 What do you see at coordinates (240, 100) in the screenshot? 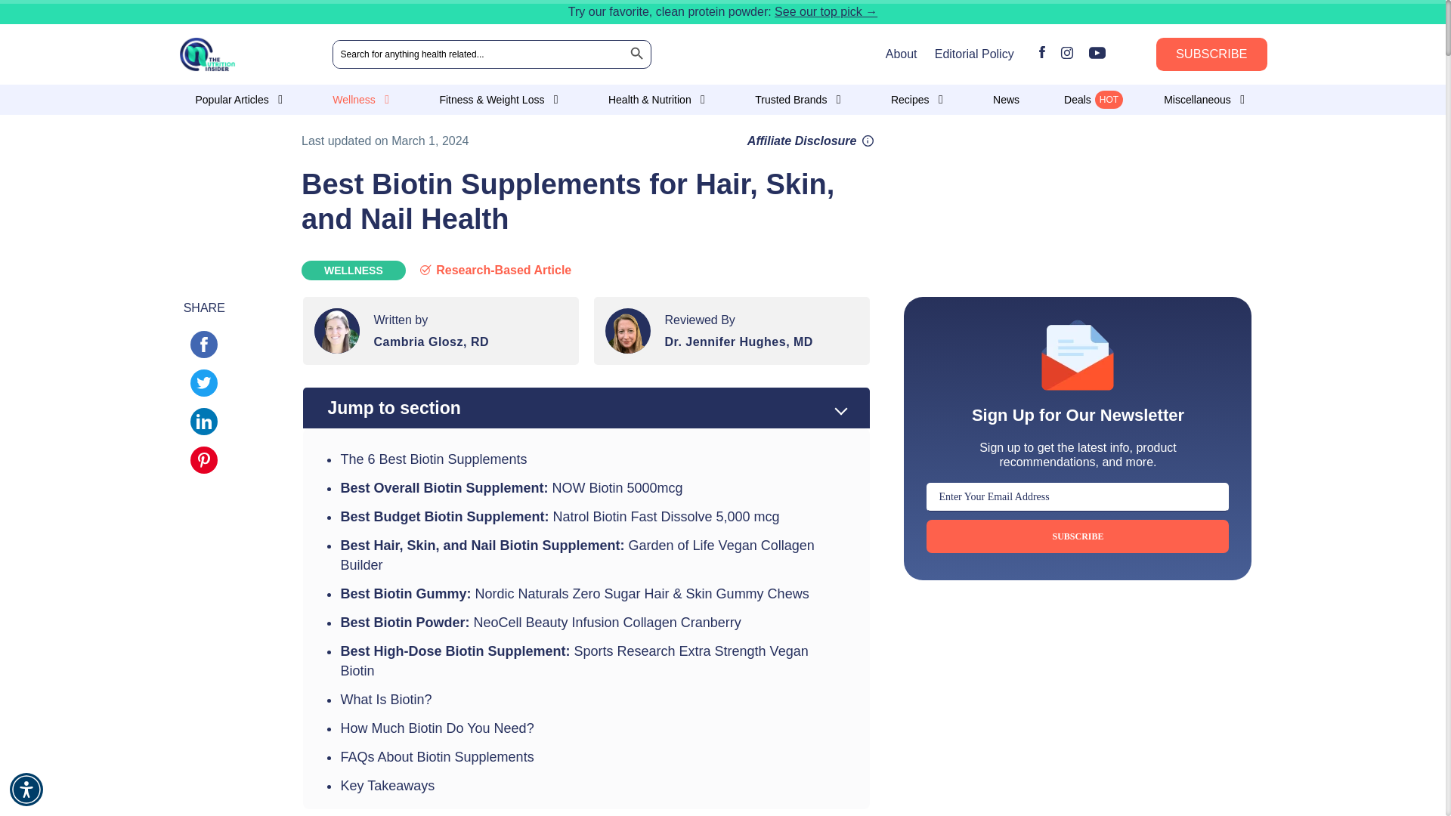
I see `Popular Articles` at bounding box center [240, 100].